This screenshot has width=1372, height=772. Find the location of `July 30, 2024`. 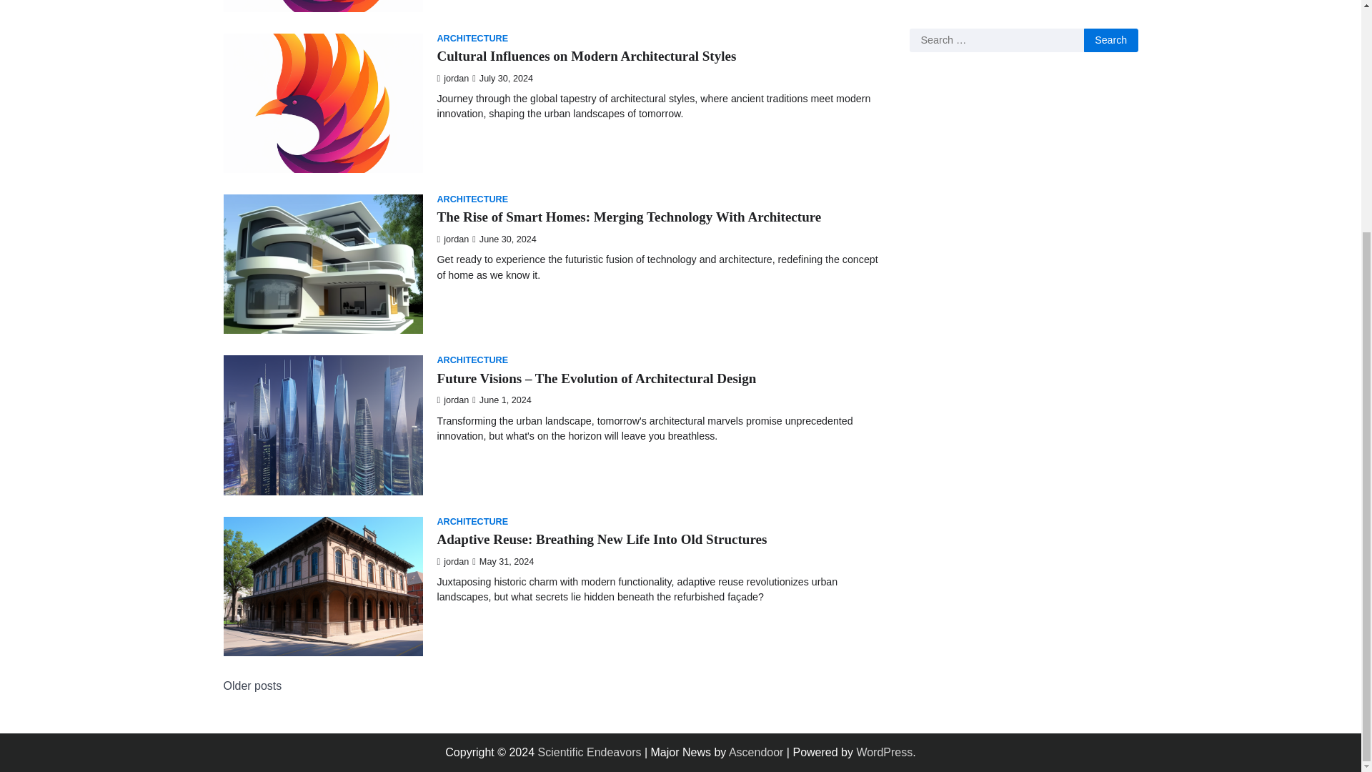

July 30, 2024 is located at coordinates (502, 78).